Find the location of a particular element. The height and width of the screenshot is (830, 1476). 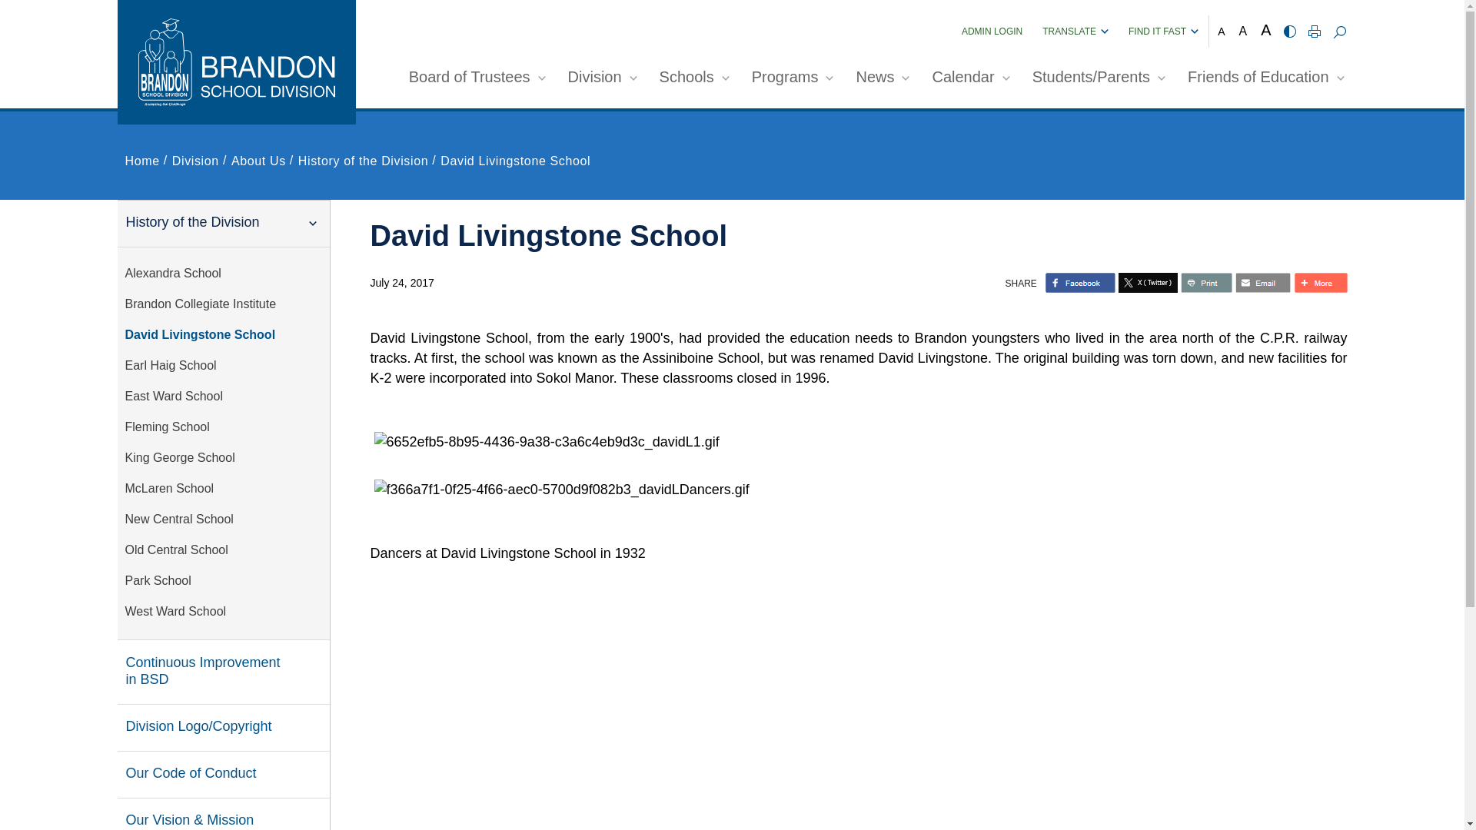

ADMIN LOGIN is located at coordinates (992, 31).